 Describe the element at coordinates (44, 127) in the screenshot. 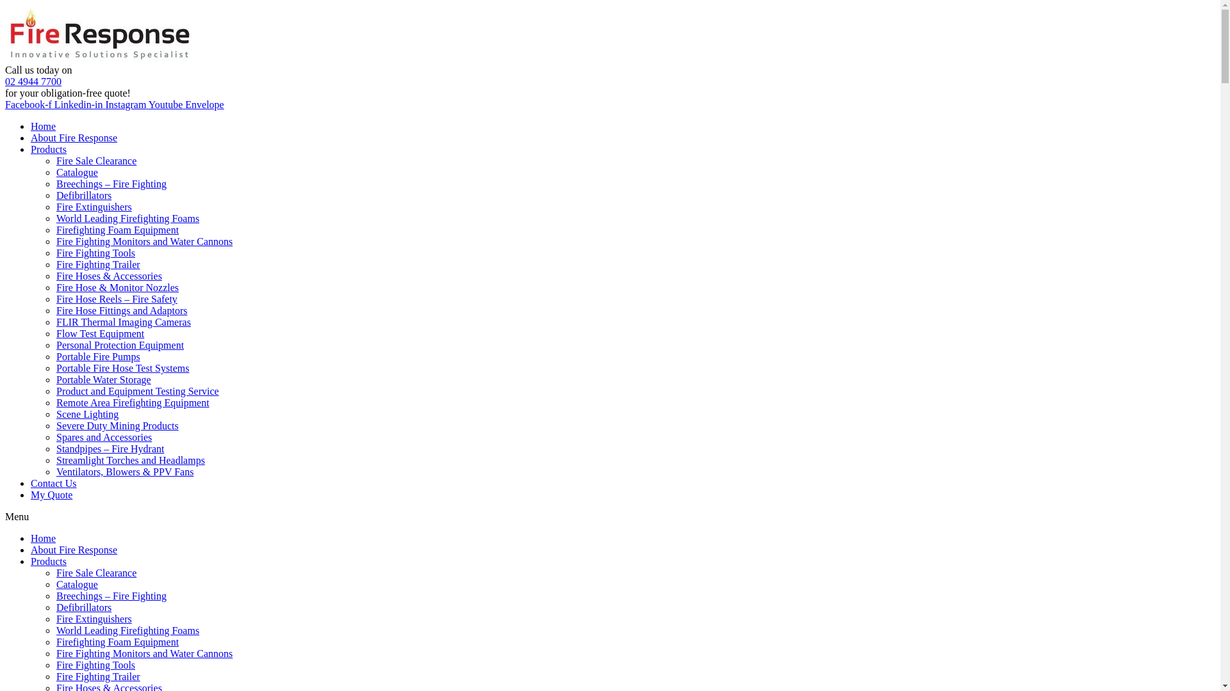

I see `Home` at that location.